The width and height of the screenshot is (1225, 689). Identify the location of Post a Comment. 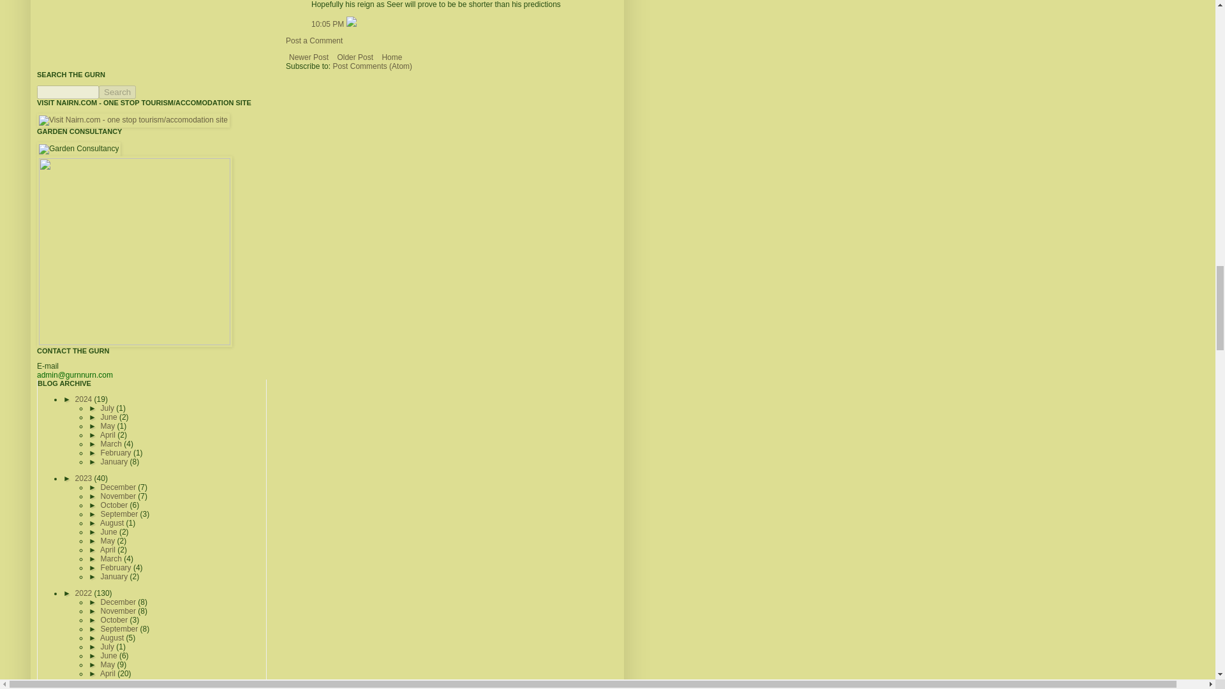
(314, 41).